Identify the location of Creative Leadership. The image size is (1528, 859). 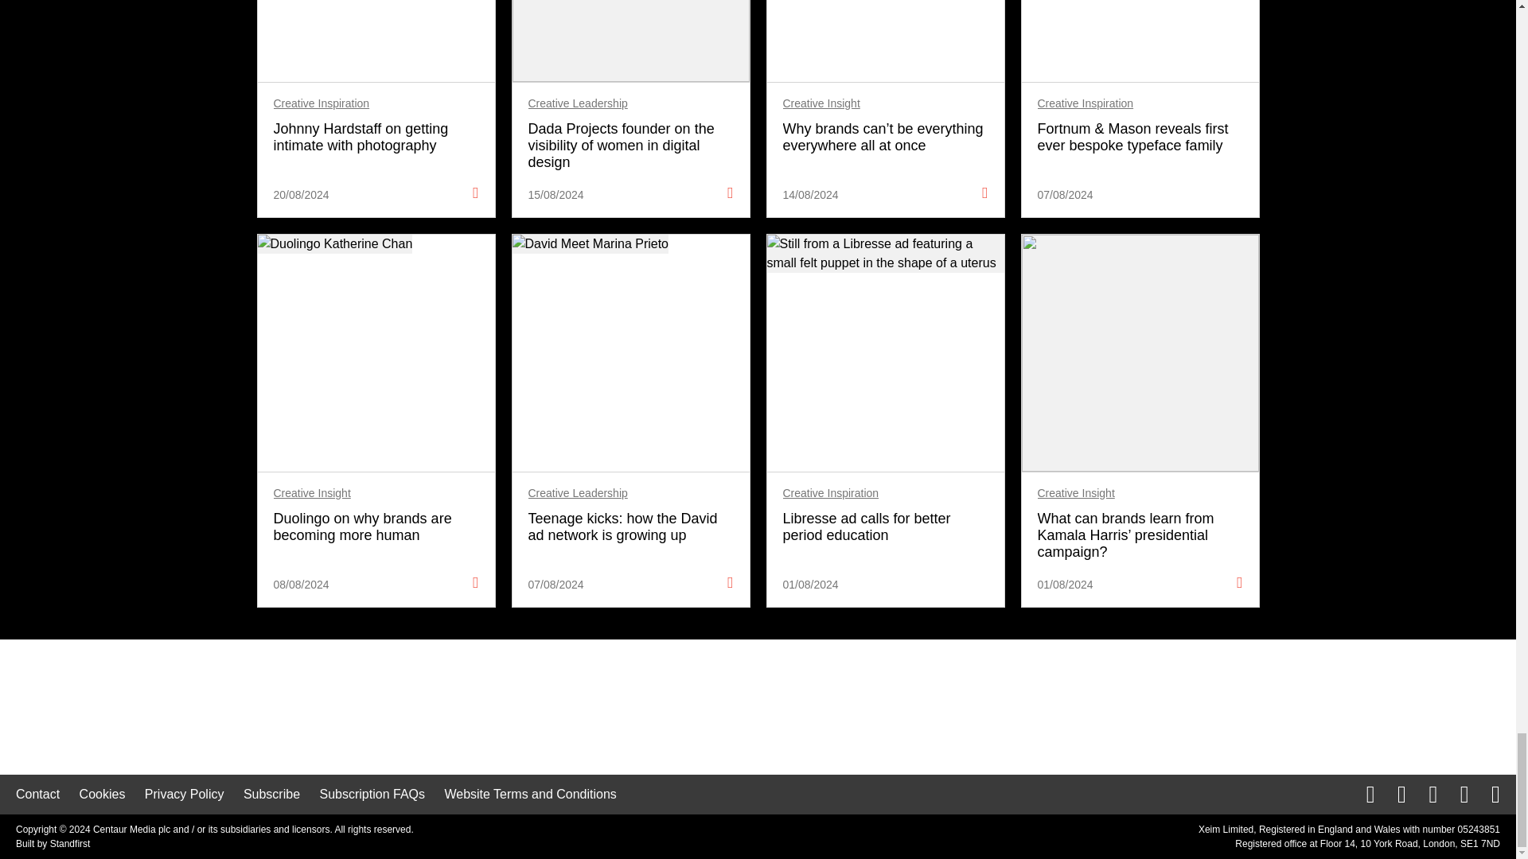
(578, 103).